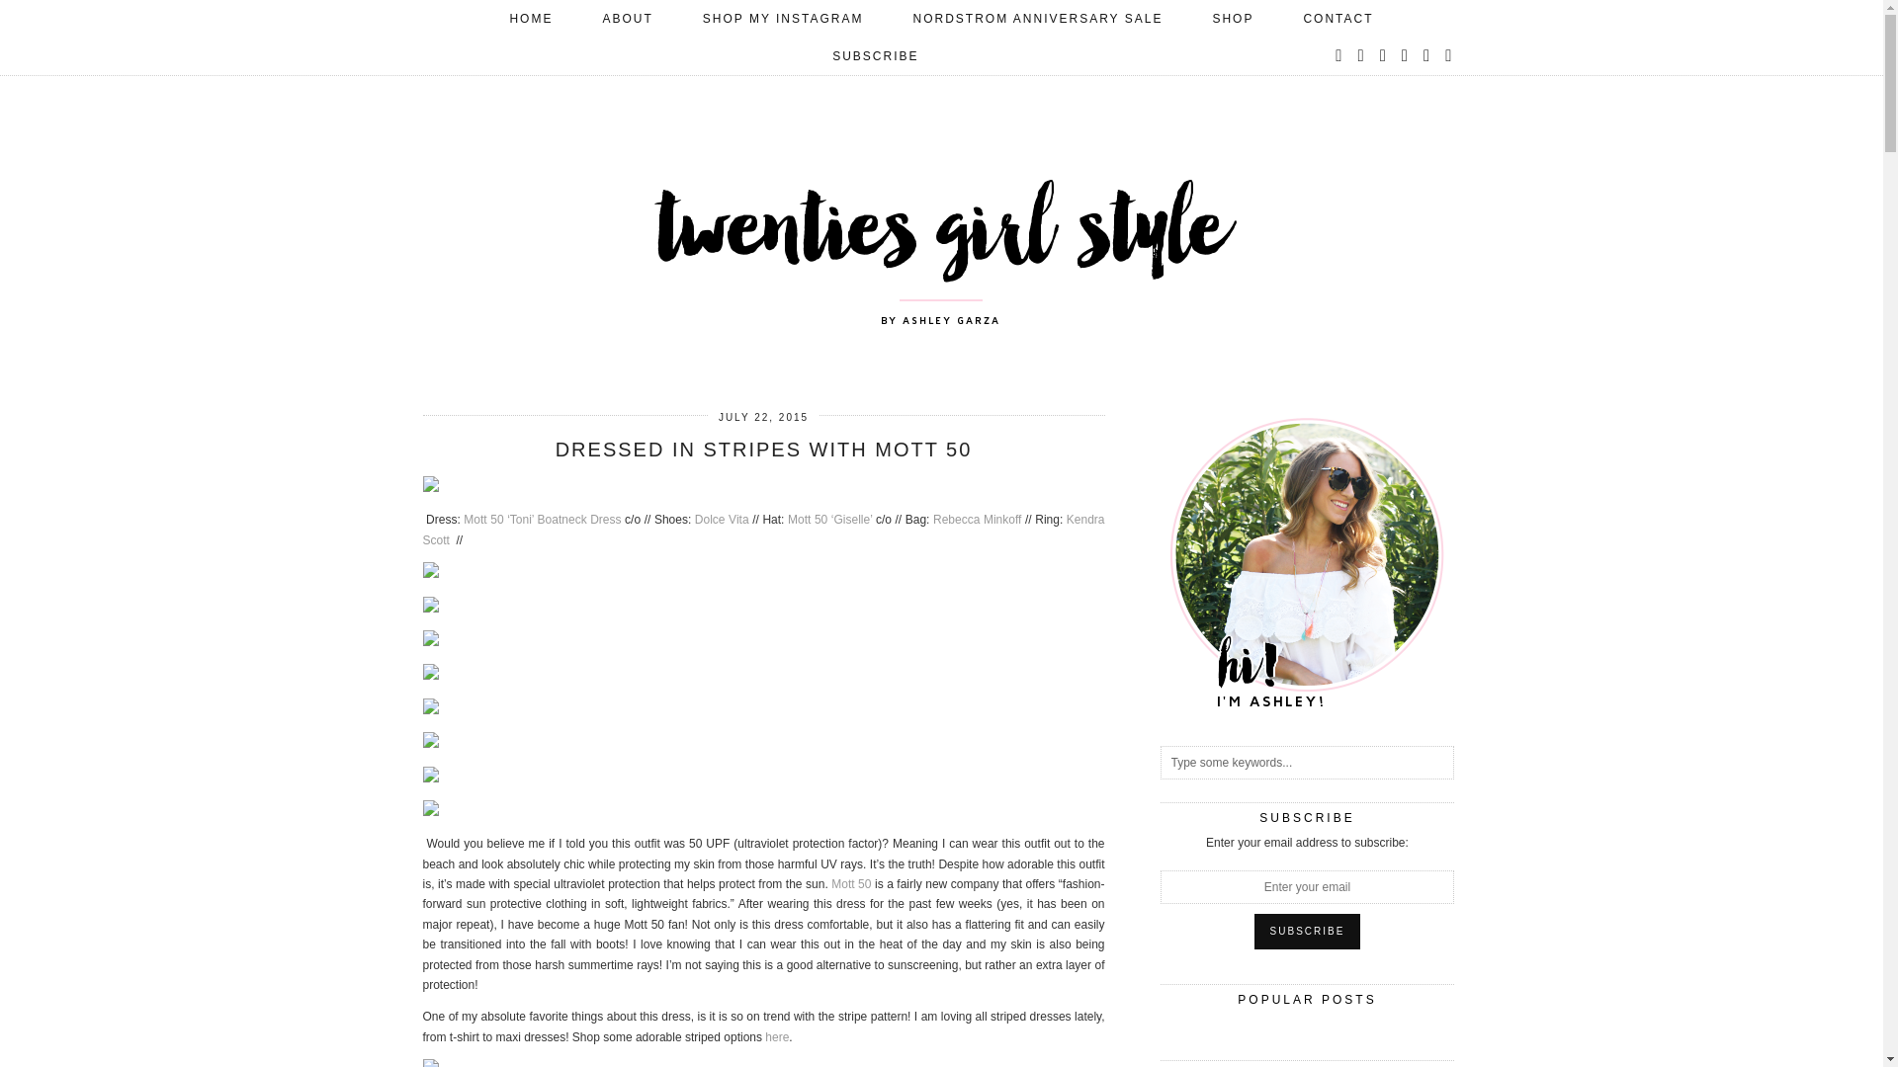 The height and width of the screenshot is (1067, 1898). What do you see at coordinates (1339, 55) in the screenshot?
I see `twitter` at bounding box center [1339, 55].